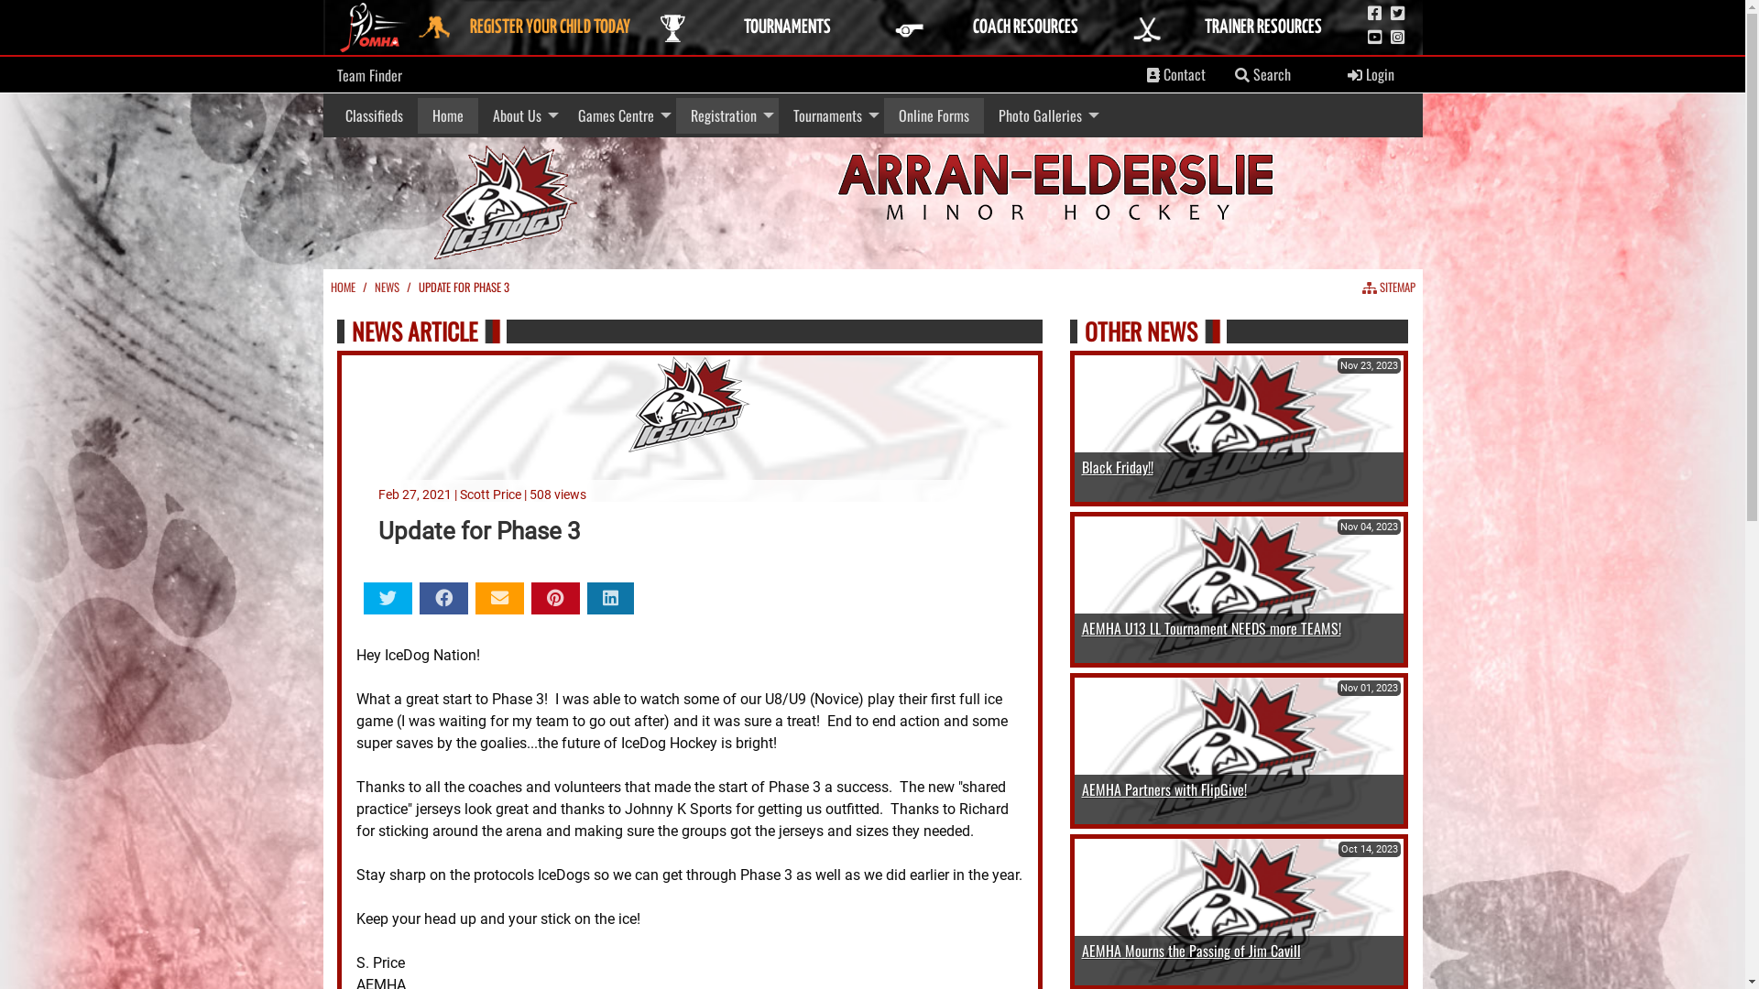 The width and height of the screenshot is (1759, 989). What do you see at coordinates (1044, 115) in the screenshot?
I see `Photo Galleries` at bounding box center [1044, 115].